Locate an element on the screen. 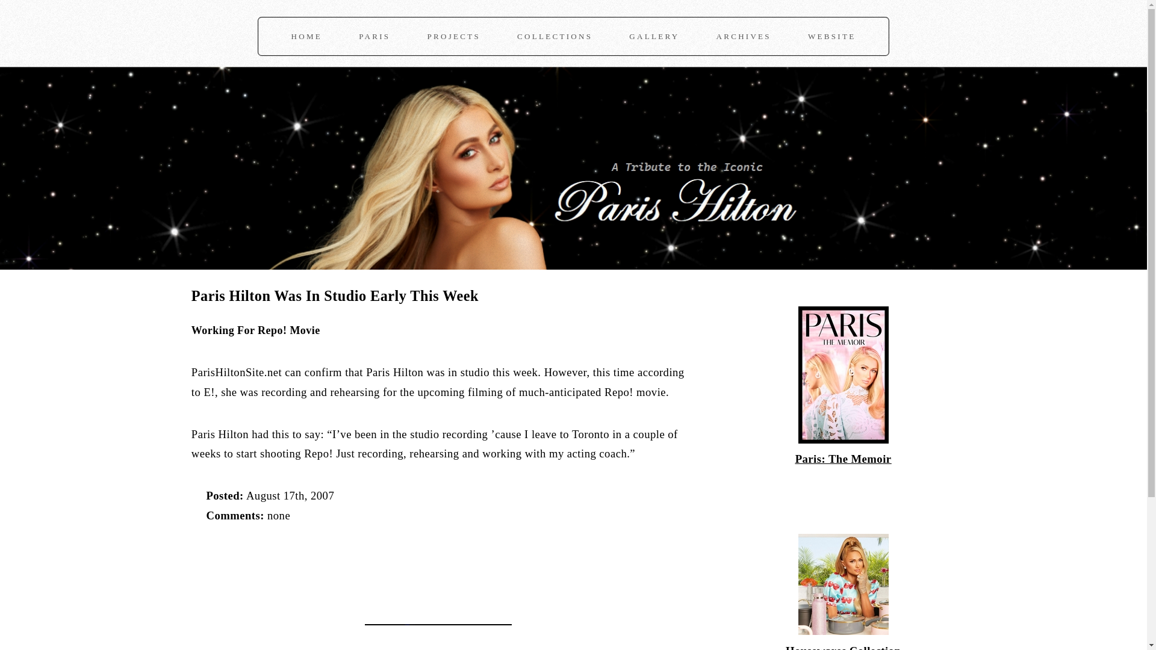 This screenshot has width=1156, height=650. Advertisement is located at coordinates (332, 566).